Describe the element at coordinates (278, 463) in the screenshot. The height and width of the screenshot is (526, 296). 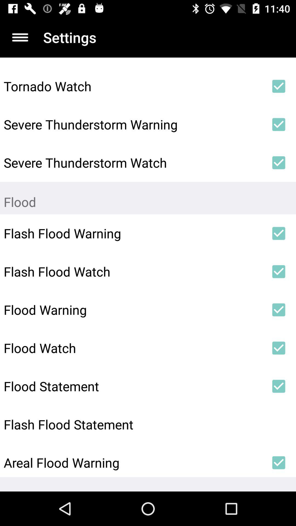
I see `choose the item next to the areal flood warning` at that location.